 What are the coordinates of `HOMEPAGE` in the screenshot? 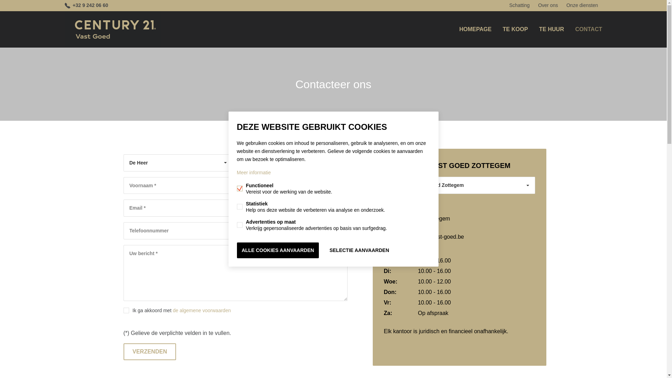 It's located at (475, 29).